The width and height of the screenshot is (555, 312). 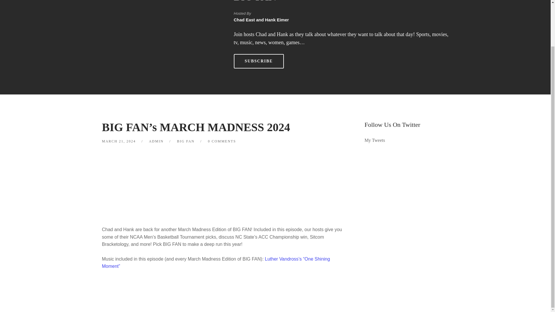 What do you see at coordinates (156, 141) in the screenshot?
I see `ADMIN` at bounding box center [156, 141].